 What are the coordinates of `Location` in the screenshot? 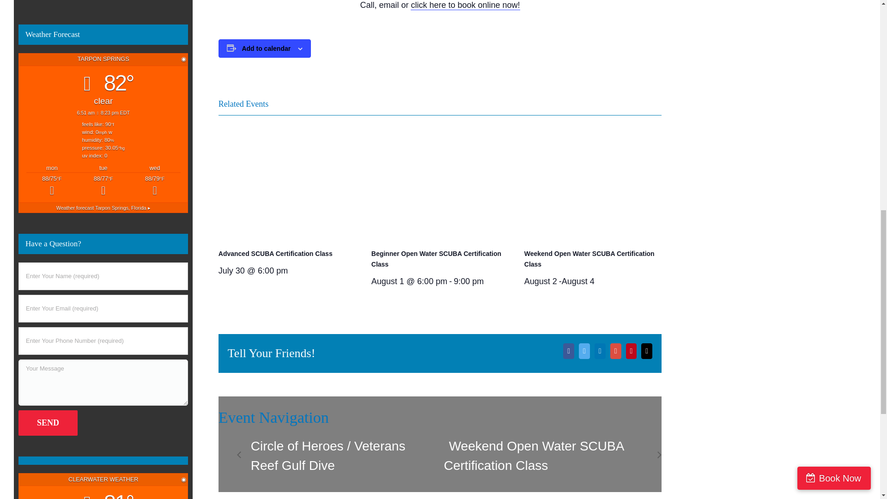 It's located at (183, 59).